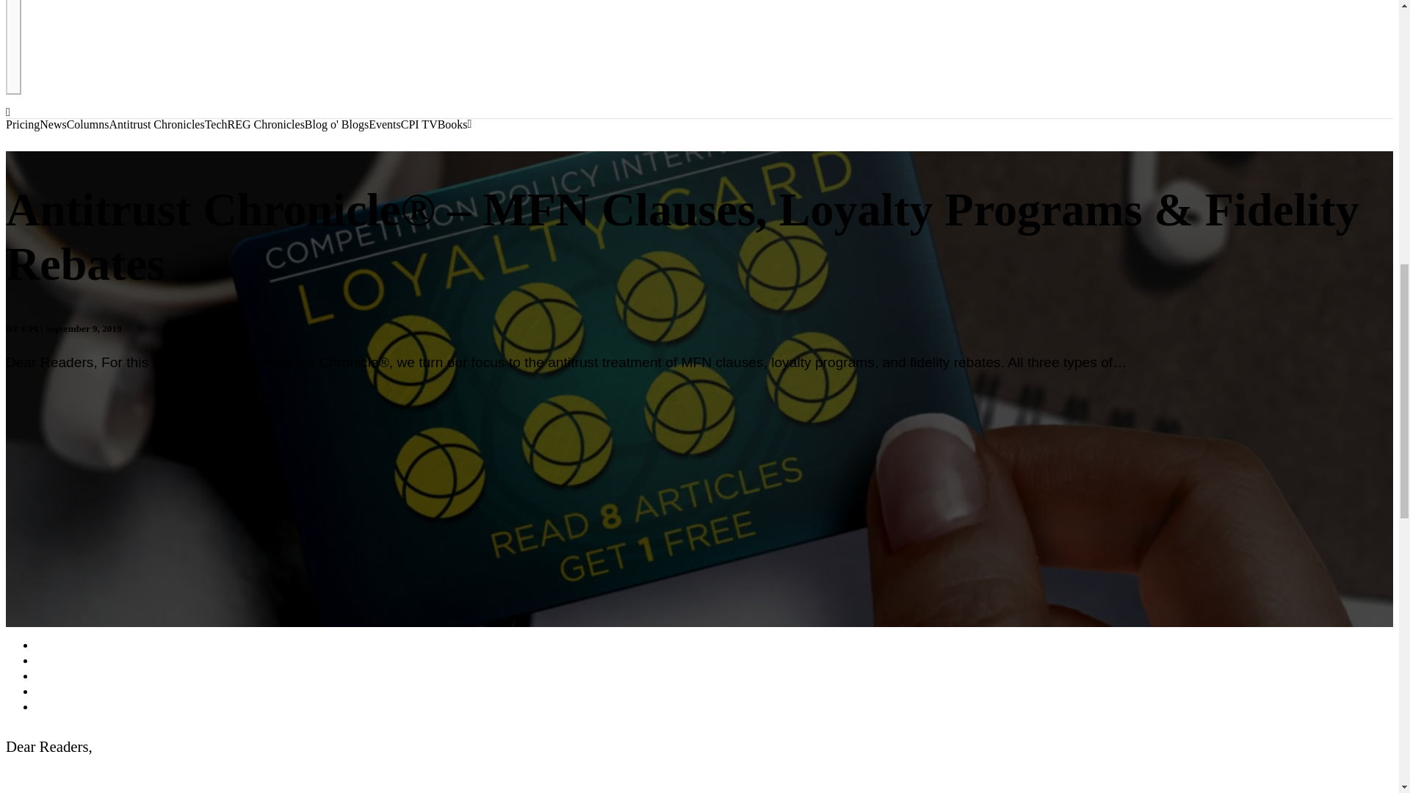  Describe the element at coordinates (88, 125) in the screenshot. I see `Columns` at that location.